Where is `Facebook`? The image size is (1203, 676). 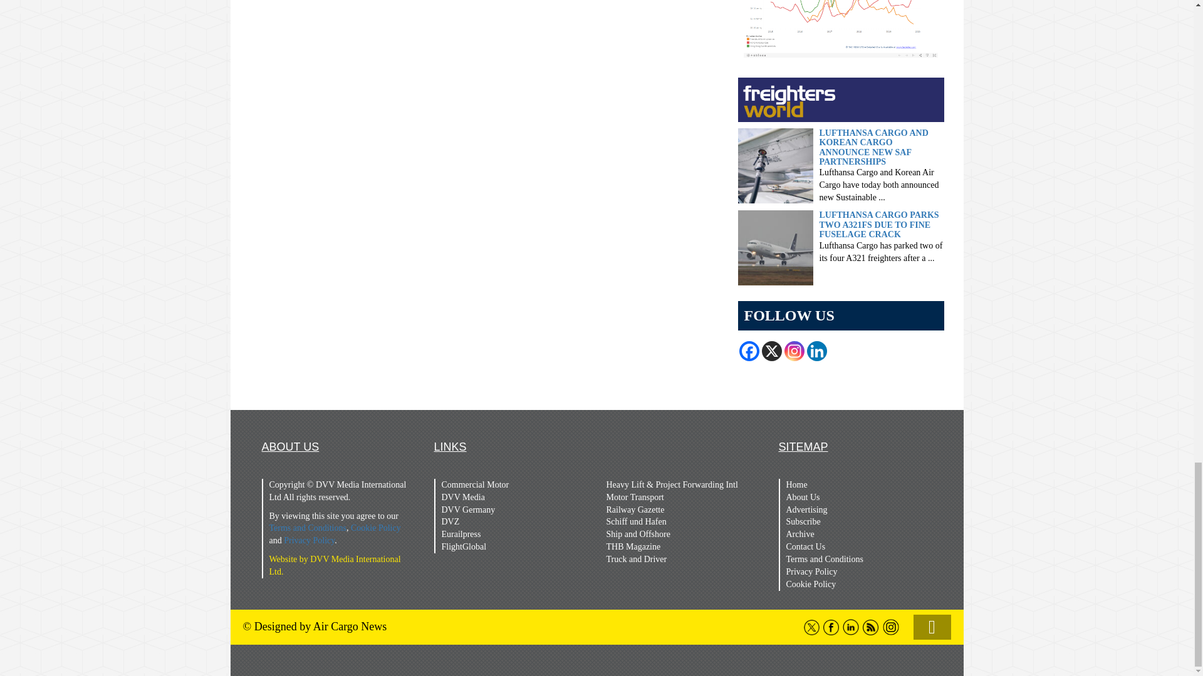 Facebook is located at coordinates (749, 351).